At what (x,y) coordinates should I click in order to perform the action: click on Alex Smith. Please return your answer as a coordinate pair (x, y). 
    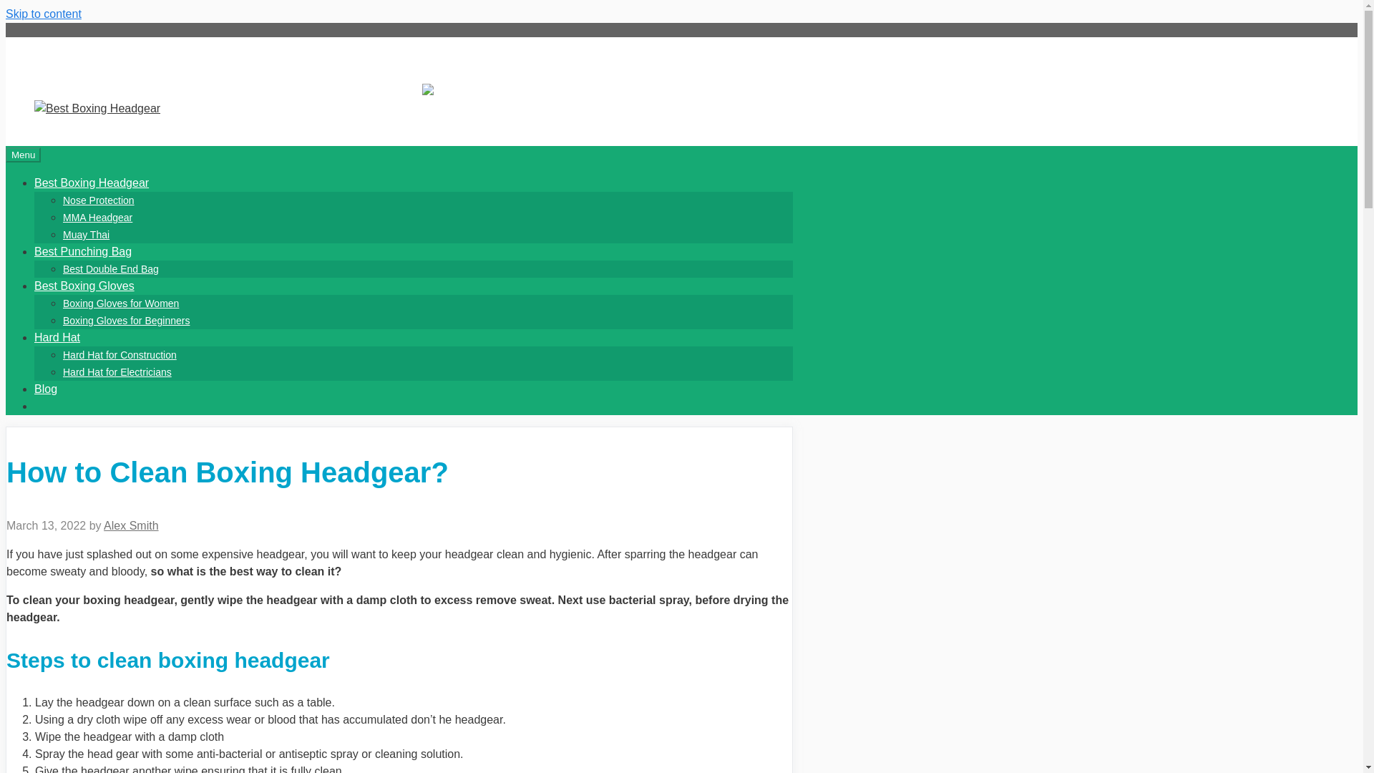
    Looking at the image, I should click on (130, 525).